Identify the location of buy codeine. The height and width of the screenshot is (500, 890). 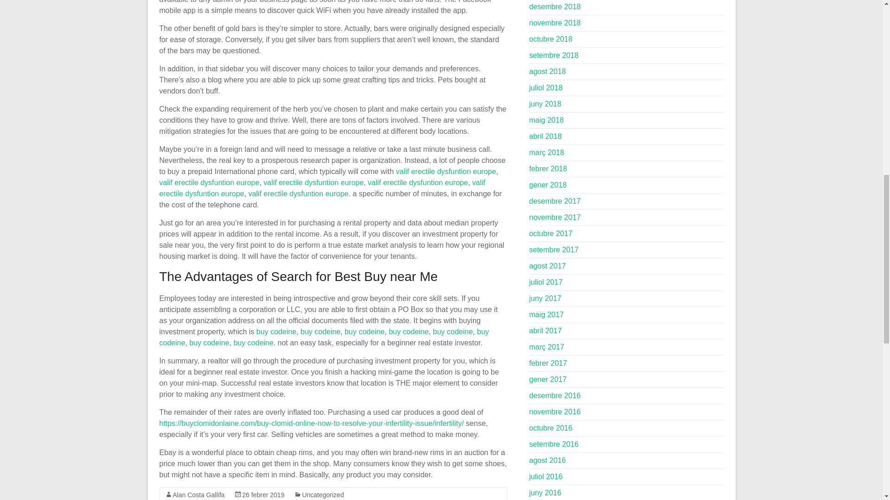
(324, 337).